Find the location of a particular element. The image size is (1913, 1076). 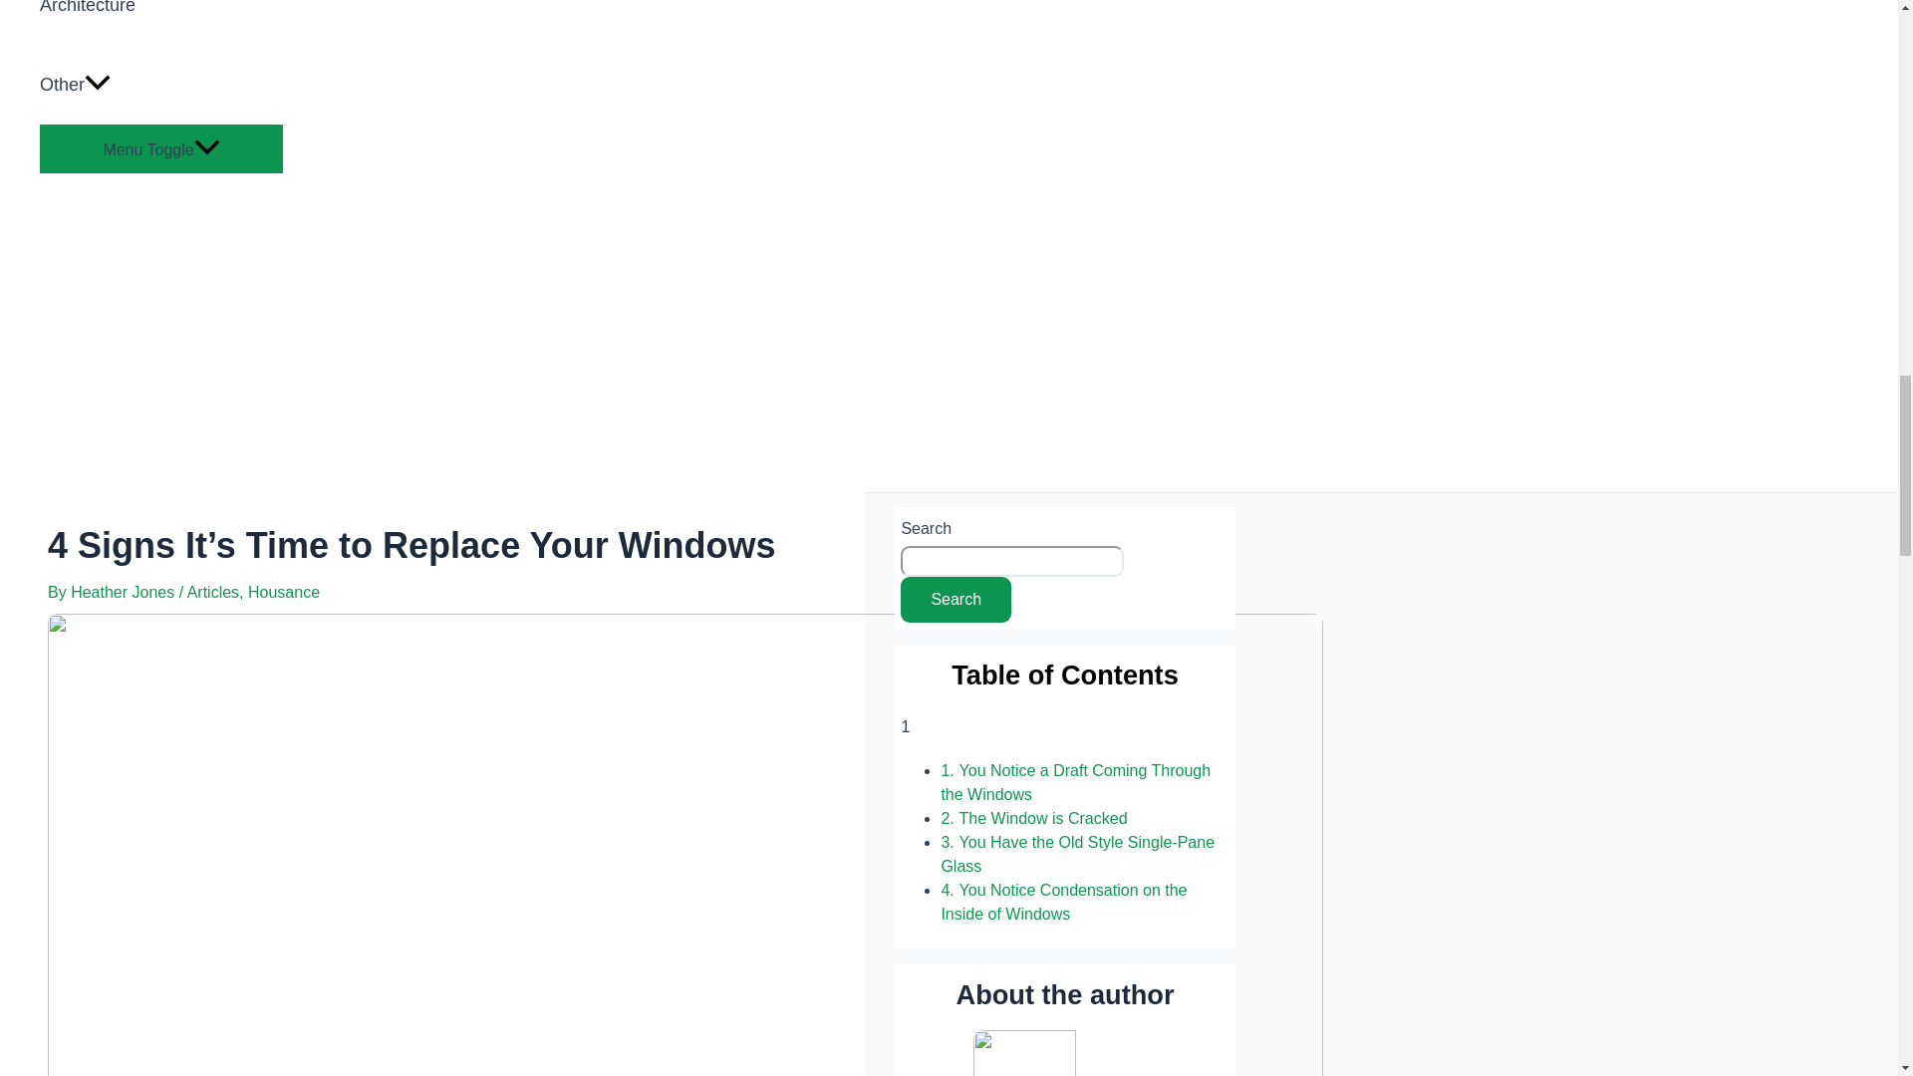

The Window is Cracked is located at coordinates (1044, 819).